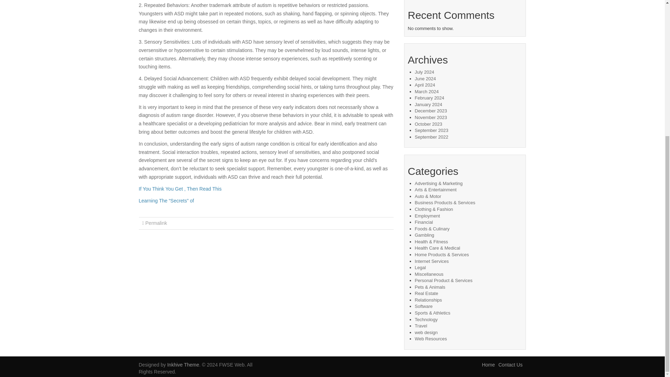 The height and width of the screenshot is (377, 670). Describe the element at coordinates (425, 85) in the screenshot. I see `April 2024` at that location.